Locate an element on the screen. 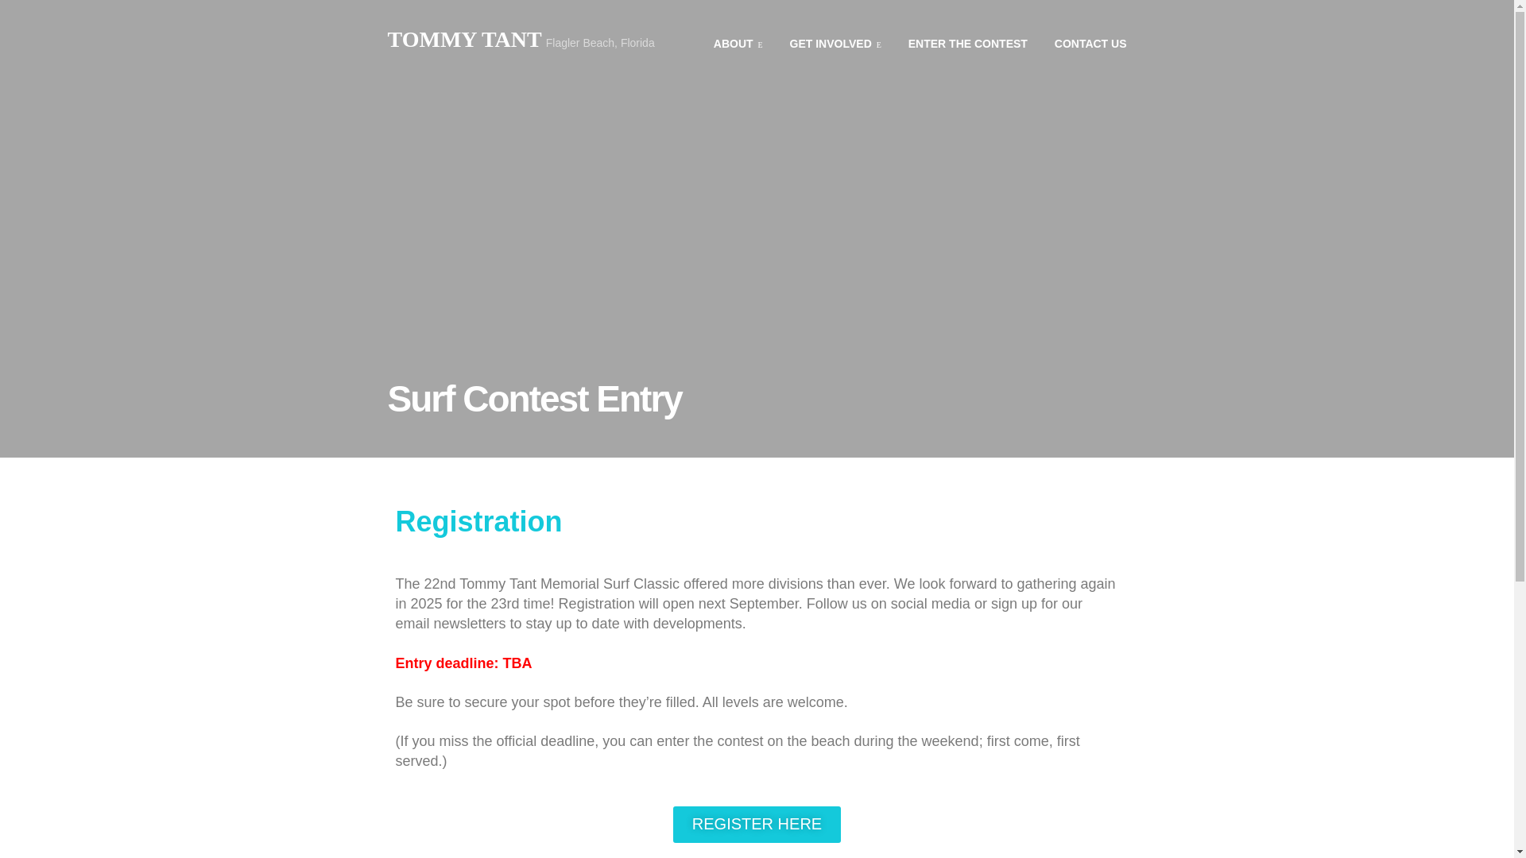 This screenshot has height=858, width=1526. Tommy Tant is located at coordinates (521, 40).